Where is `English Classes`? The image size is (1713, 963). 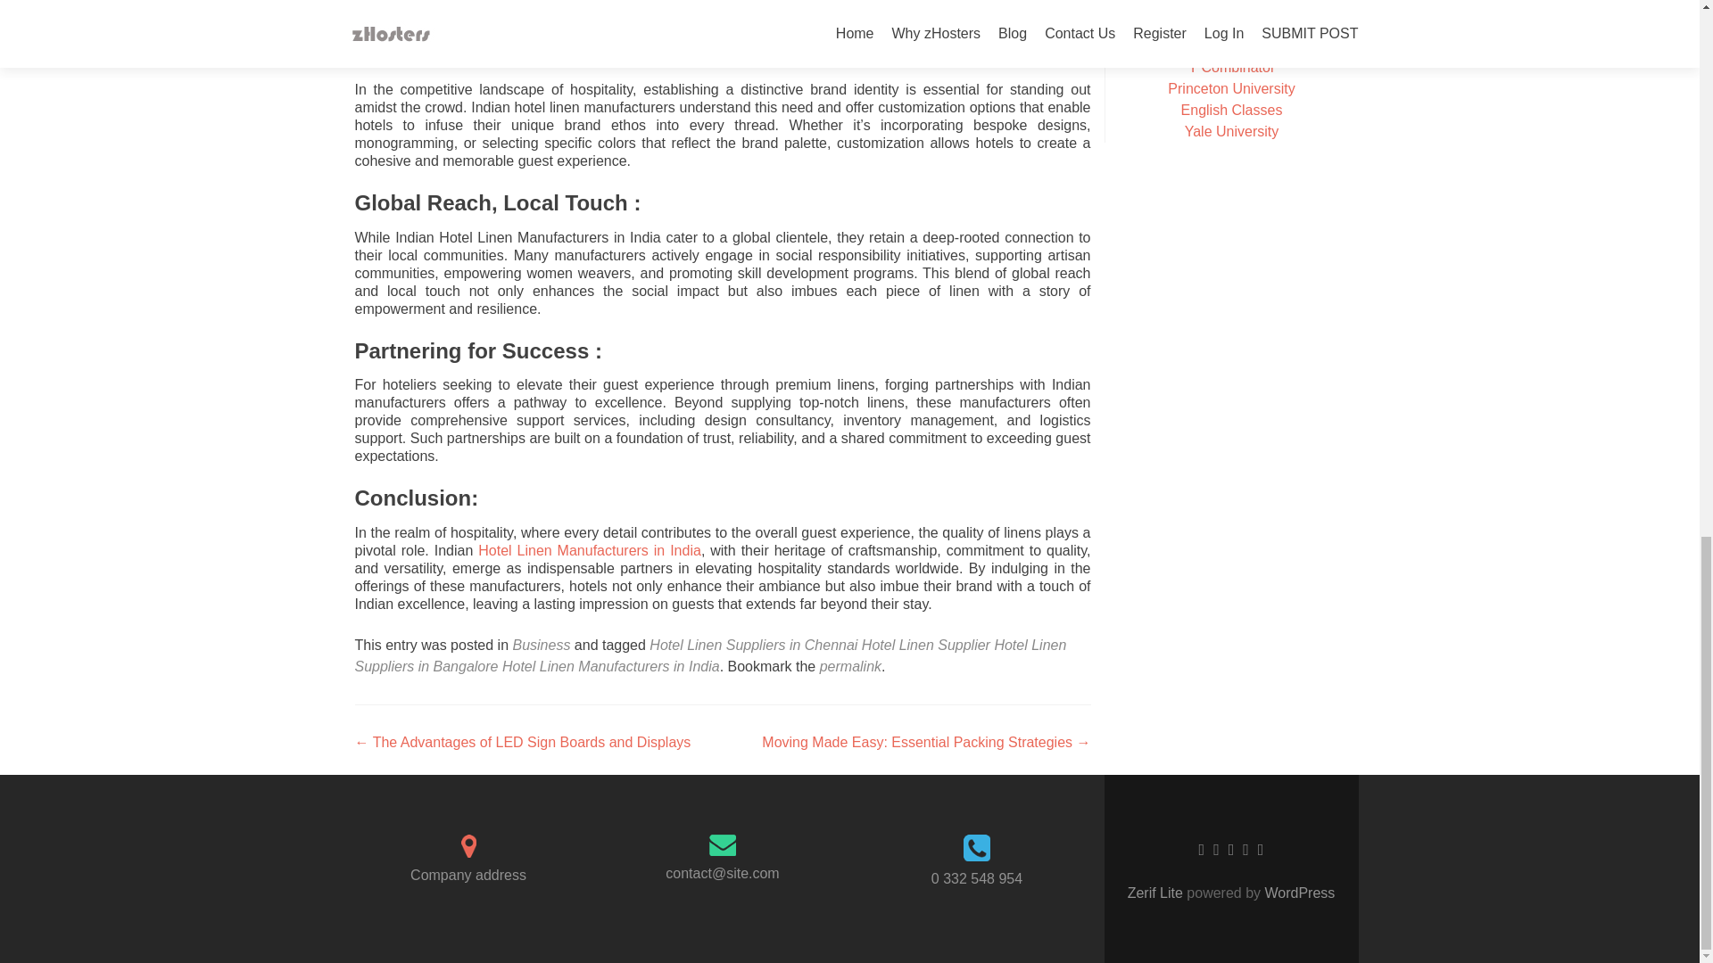 English Classes is located at coordinates (1232, 109).